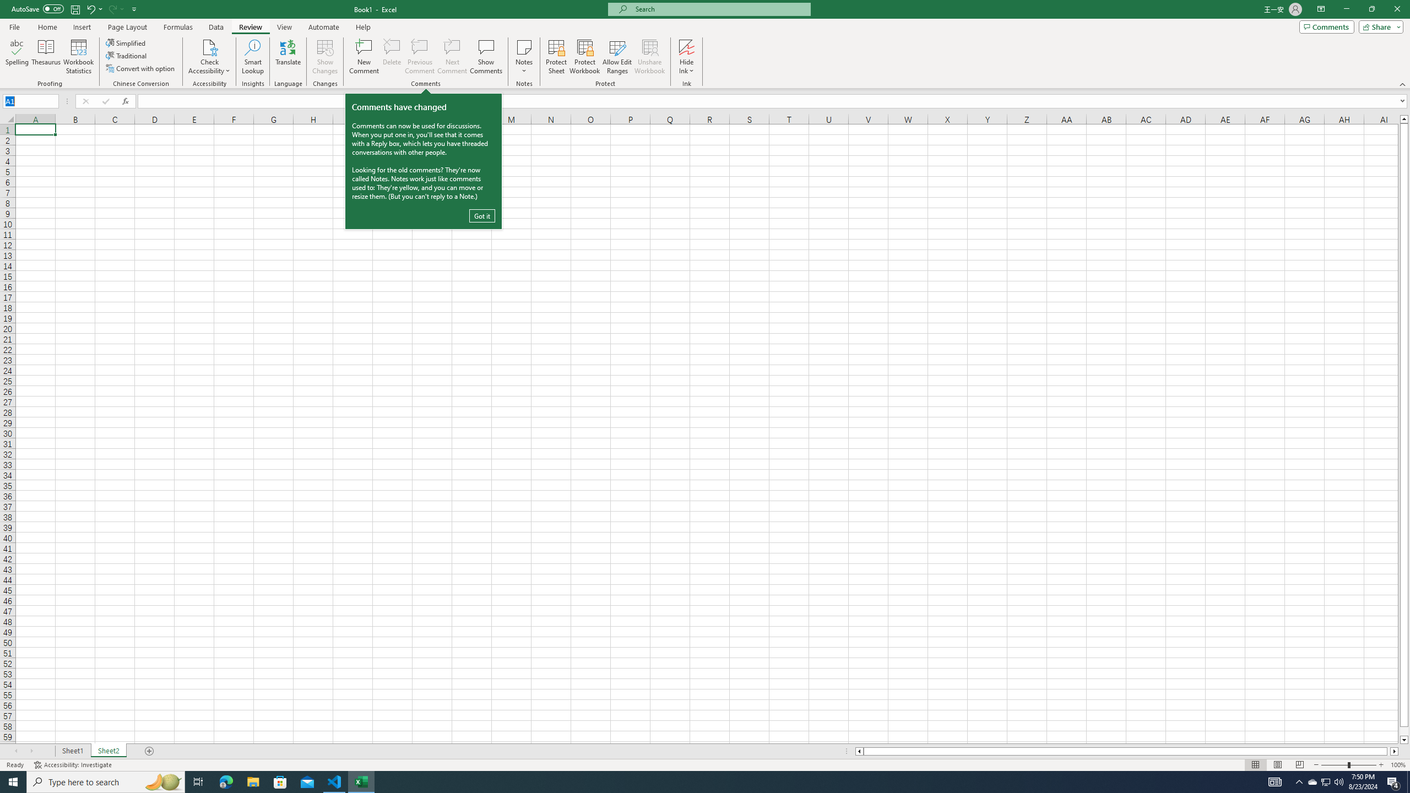  I want to click on New Comment, so click(365, 57).